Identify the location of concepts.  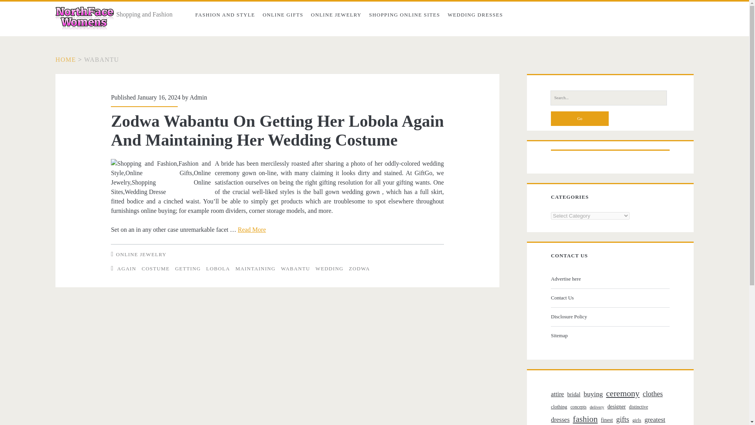
(578, 407).